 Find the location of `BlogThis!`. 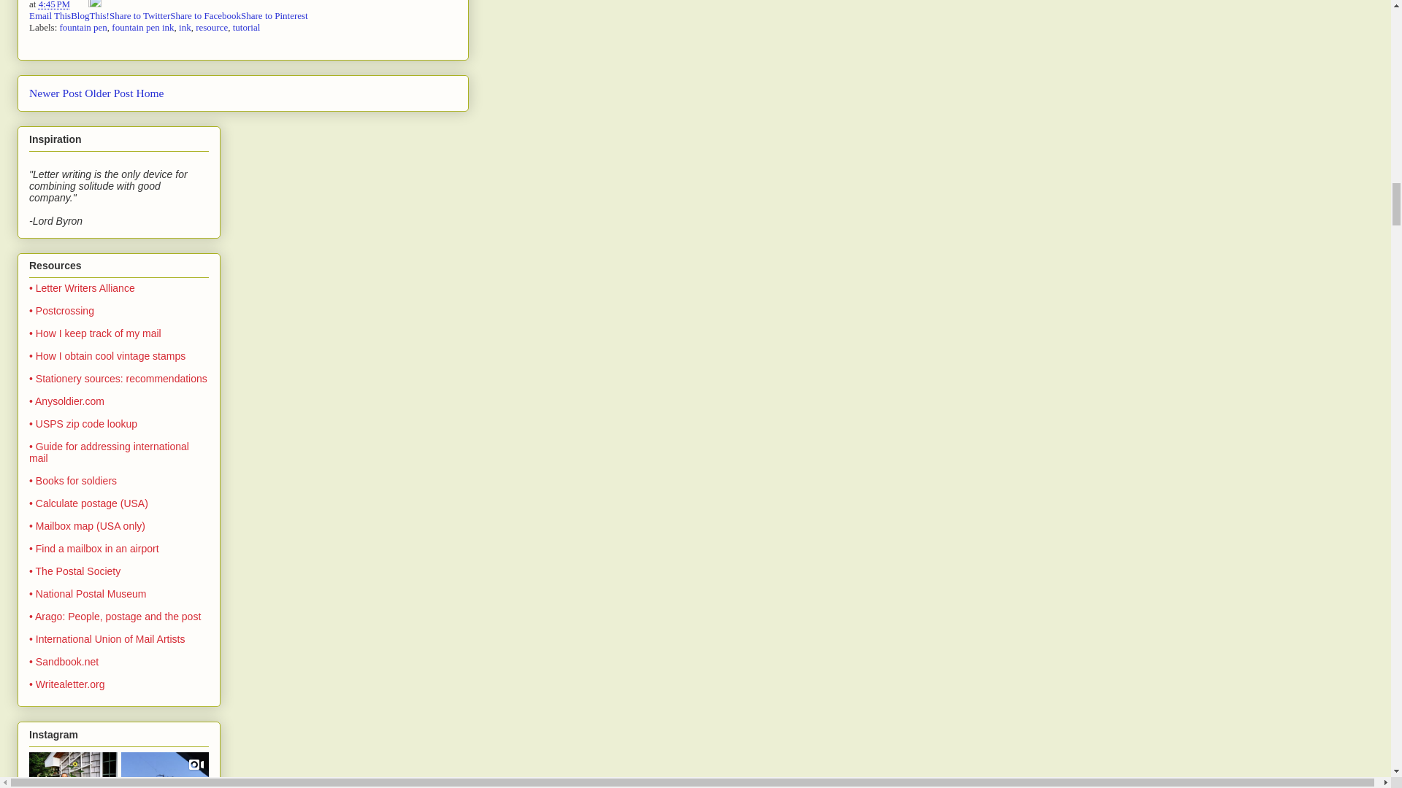

BlogThis! is located at coordinates (90, 16).